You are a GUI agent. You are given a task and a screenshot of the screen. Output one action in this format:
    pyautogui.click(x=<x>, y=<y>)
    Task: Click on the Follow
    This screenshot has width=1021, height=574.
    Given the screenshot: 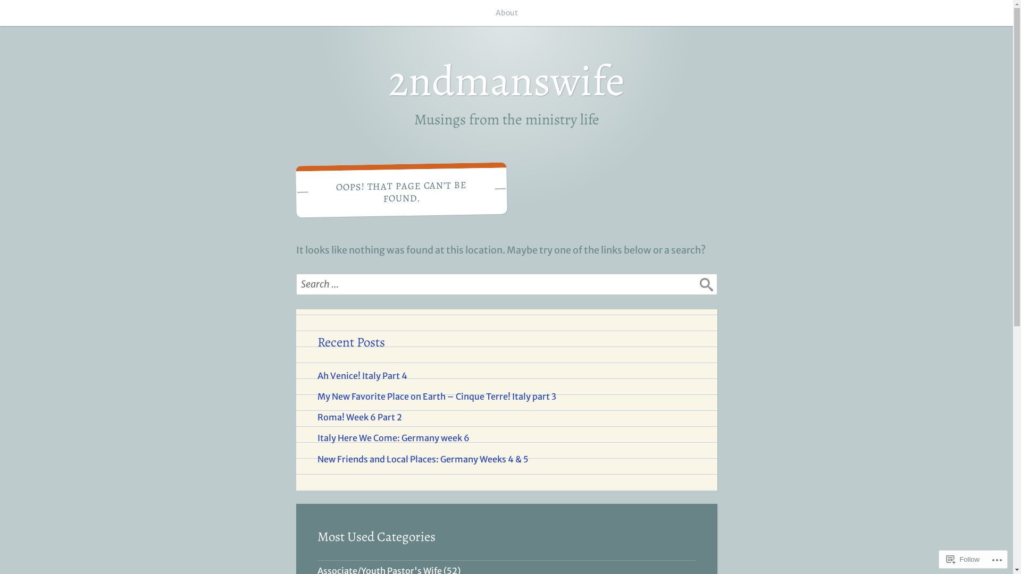 What is the action you would take?
    pyautogui.click(x=963, y=559)
    